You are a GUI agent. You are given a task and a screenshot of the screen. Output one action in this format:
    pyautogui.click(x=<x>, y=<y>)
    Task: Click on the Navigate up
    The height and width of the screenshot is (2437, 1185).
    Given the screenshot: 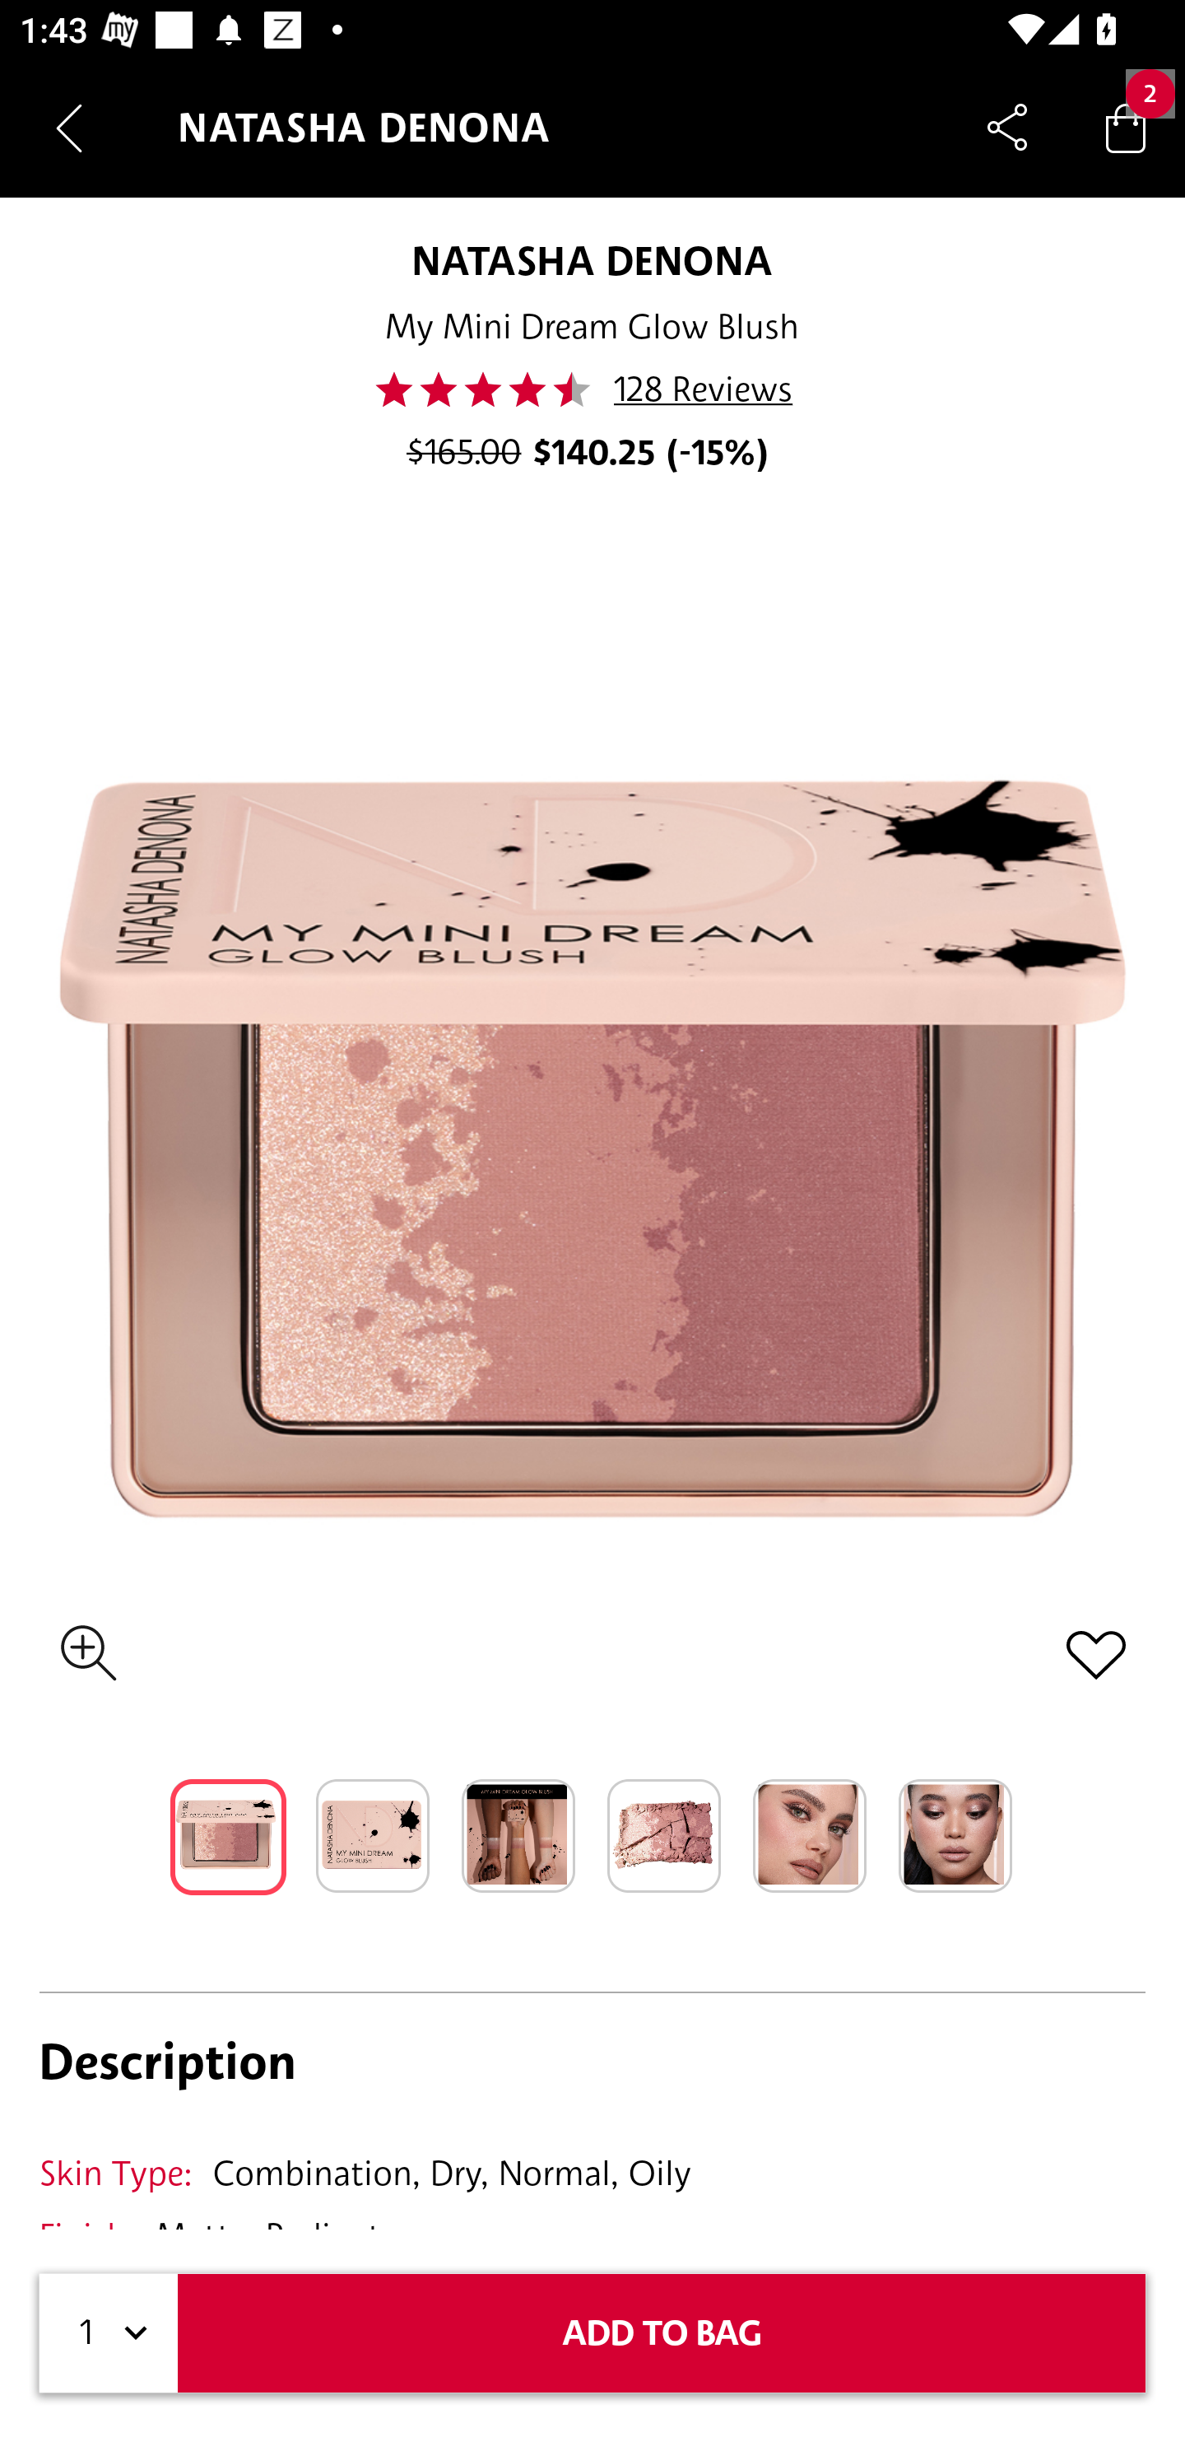 What is the action you would take?
    pyautogui.click(x=69, y=128)
    